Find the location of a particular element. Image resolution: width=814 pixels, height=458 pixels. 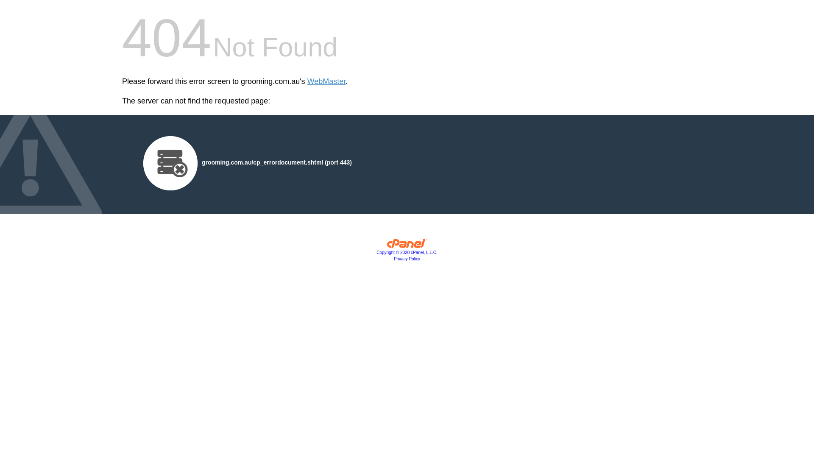

Privacy Policy is located at coordinates (407, 259).